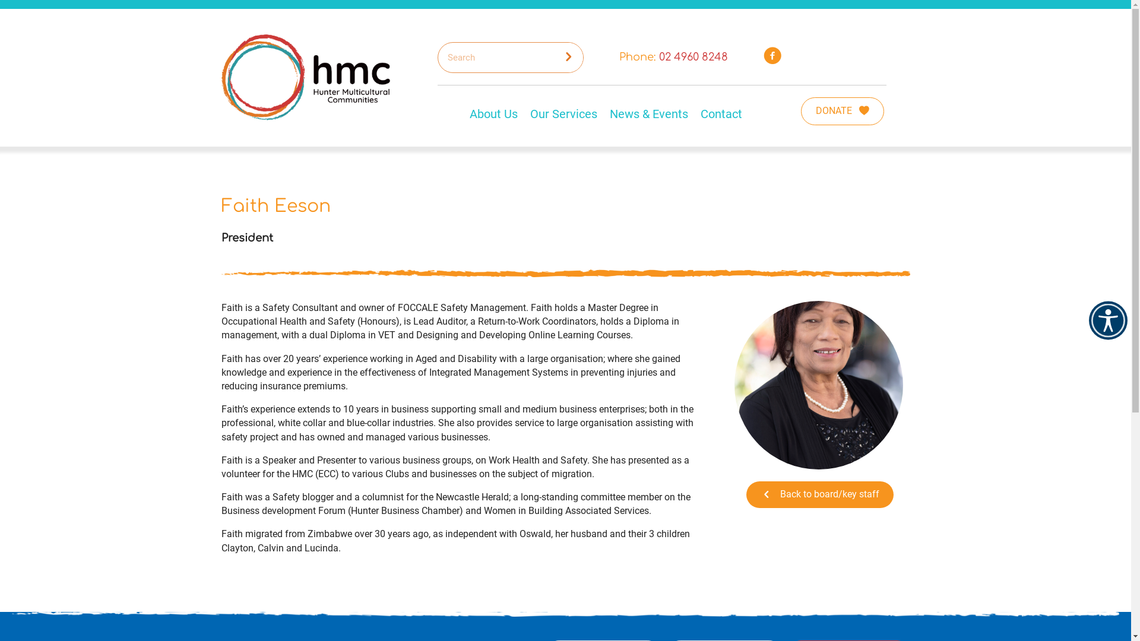 Image resolution: width=1140 pixels, height=641 pixels. I want to click on Hunter Multicultural Communities, so click(305, 77).